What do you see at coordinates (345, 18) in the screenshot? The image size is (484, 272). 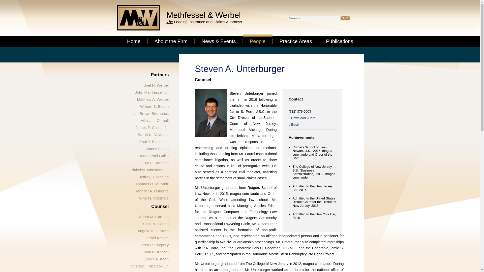 I see `GO` at bounding box center [345, 18].